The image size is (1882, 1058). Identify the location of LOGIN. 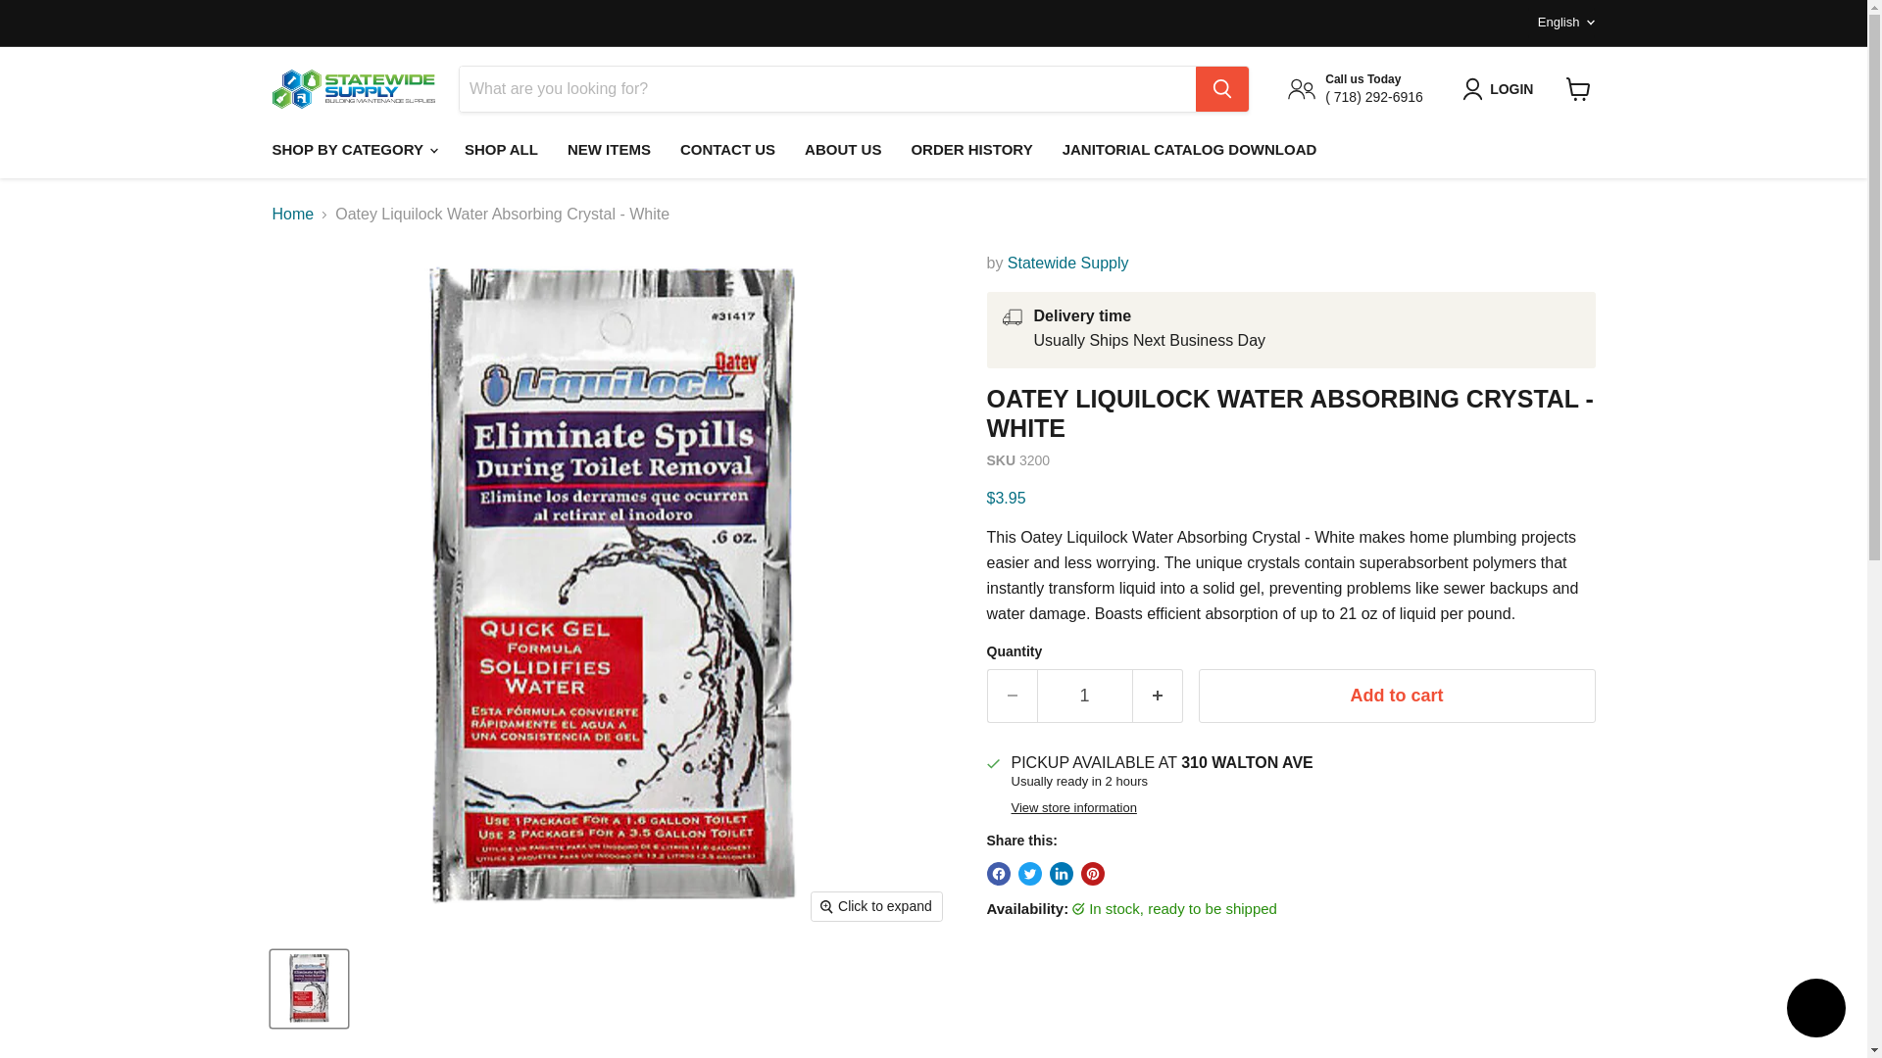
(1502, 88).